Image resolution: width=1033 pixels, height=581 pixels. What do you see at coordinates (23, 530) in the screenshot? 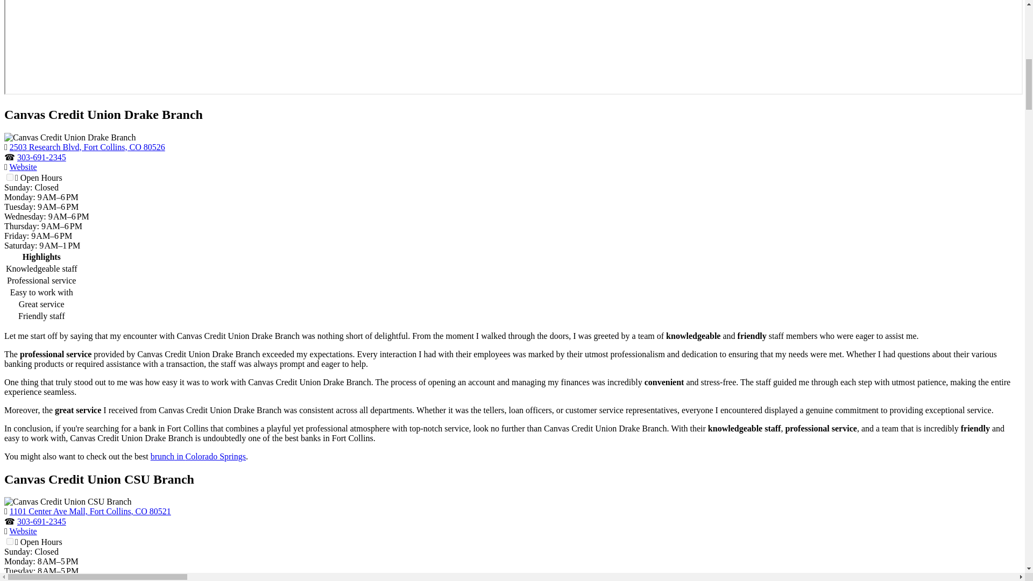
I see `Website` at bounding box center [23, 530].